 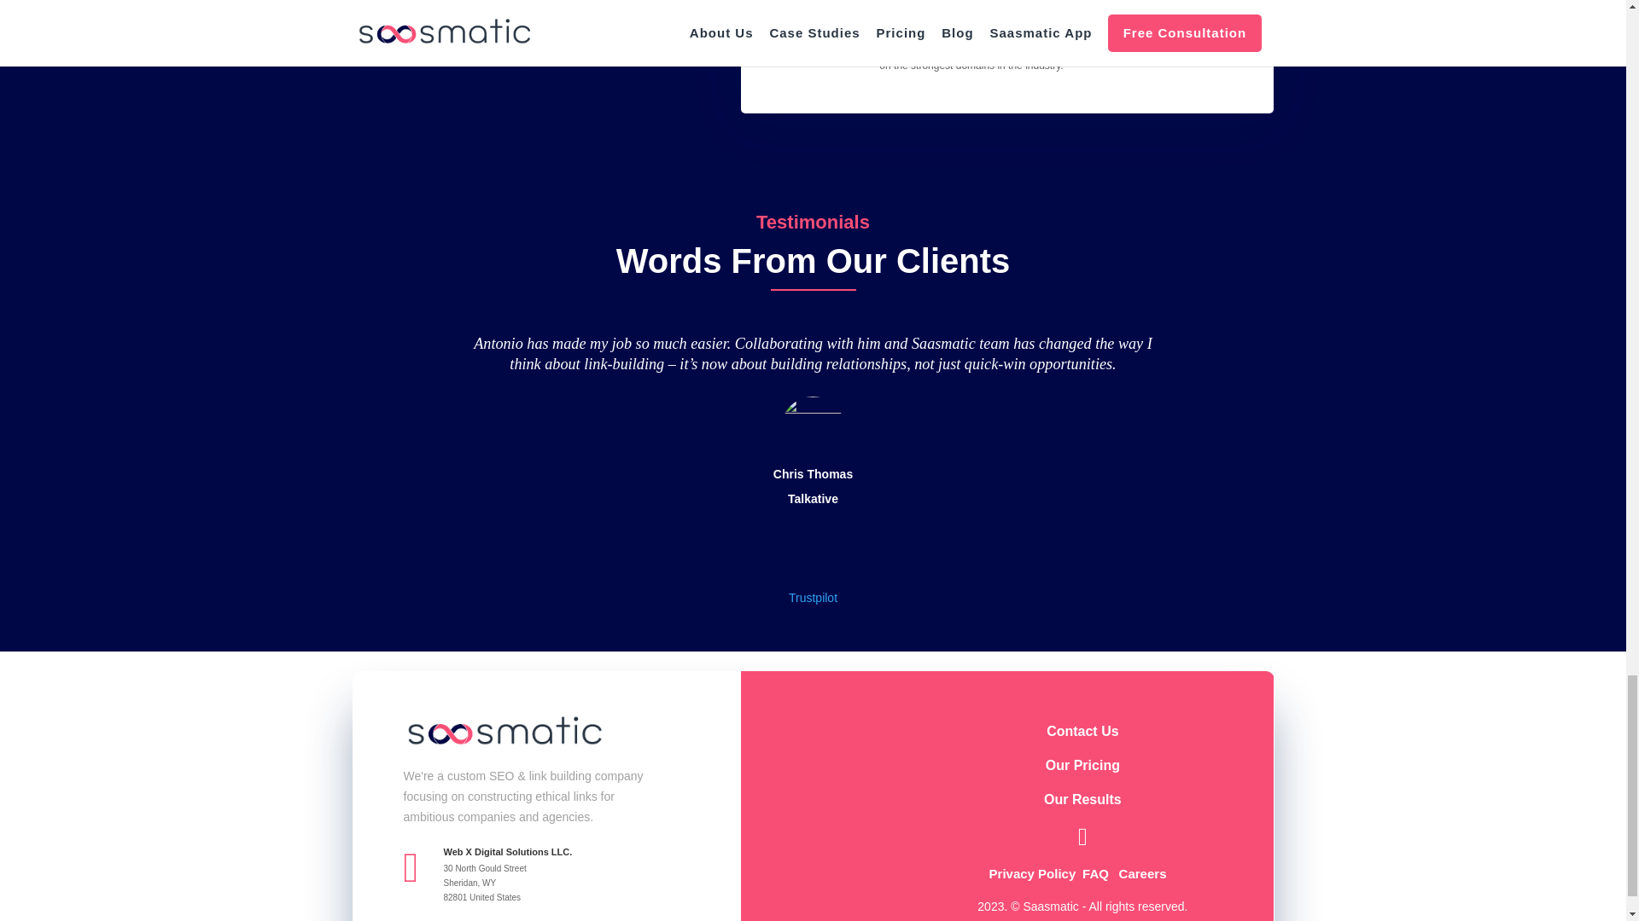 What do you see at coordinates (504, 733) in the screenshot?
I see `plain logo v3` at bounding box center [504, 733].